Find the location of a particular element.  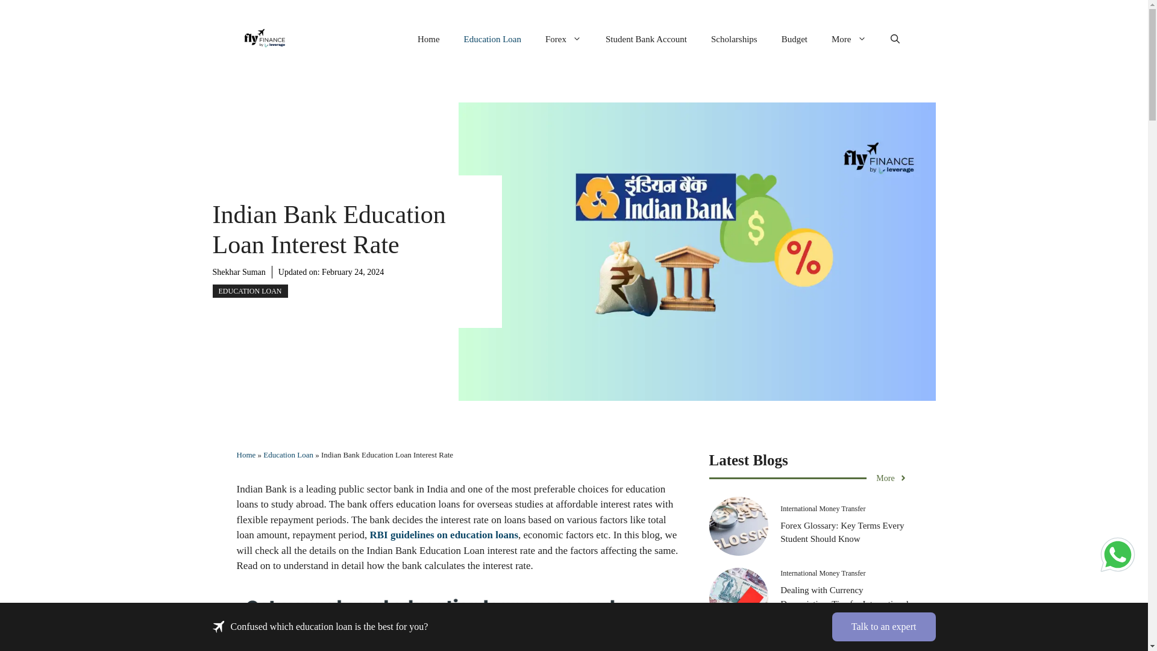

Budget is located at coordinates (794, 39).